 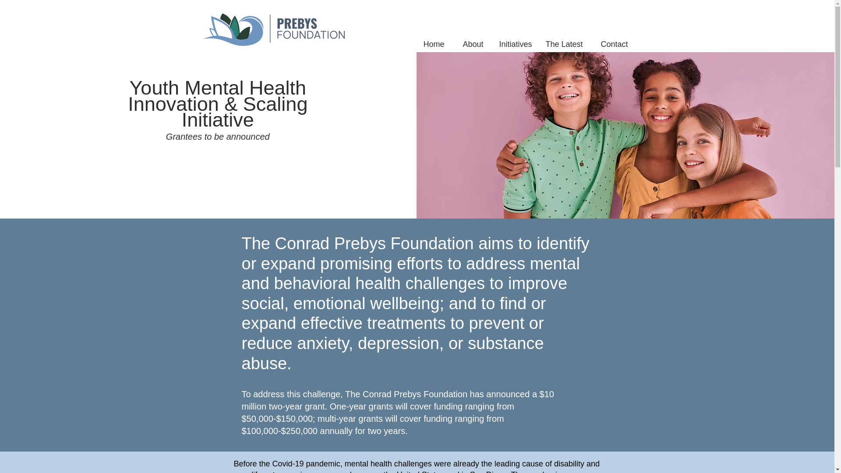 What do you see at coordinates (468, 40) in the screenshot?
I see `About` at bounding box center [468, 40].